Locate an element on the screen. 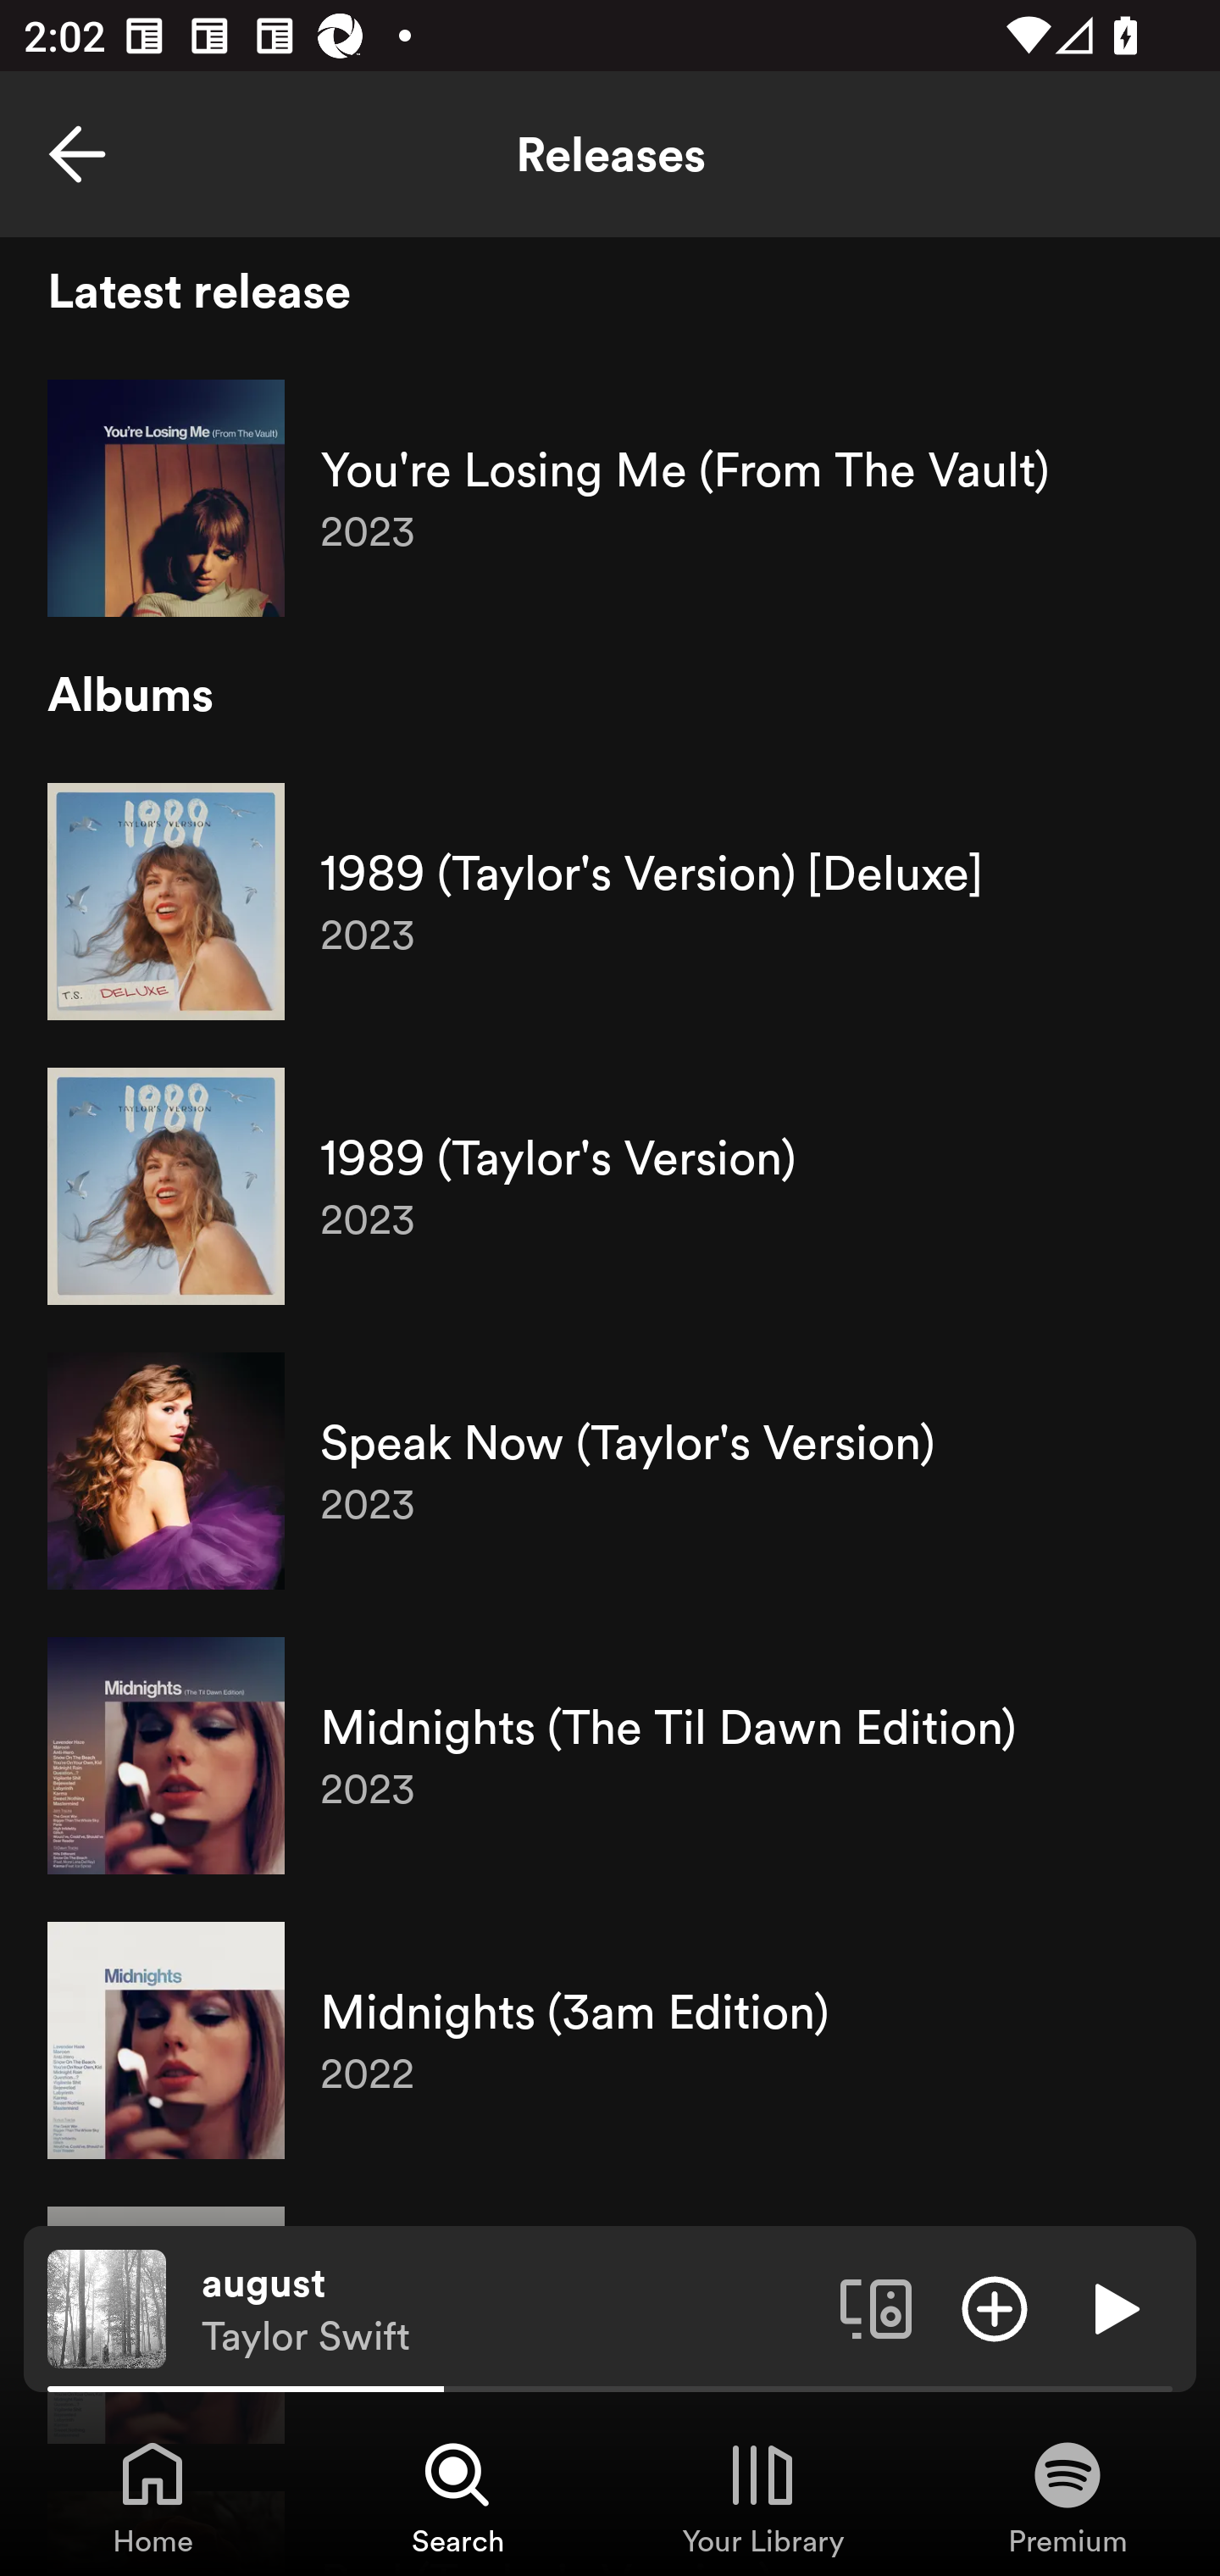 This screenshot has height=2576, width=1220. 1989 (Taylor's Version) 2023 is located at coordinates (610, 1186).